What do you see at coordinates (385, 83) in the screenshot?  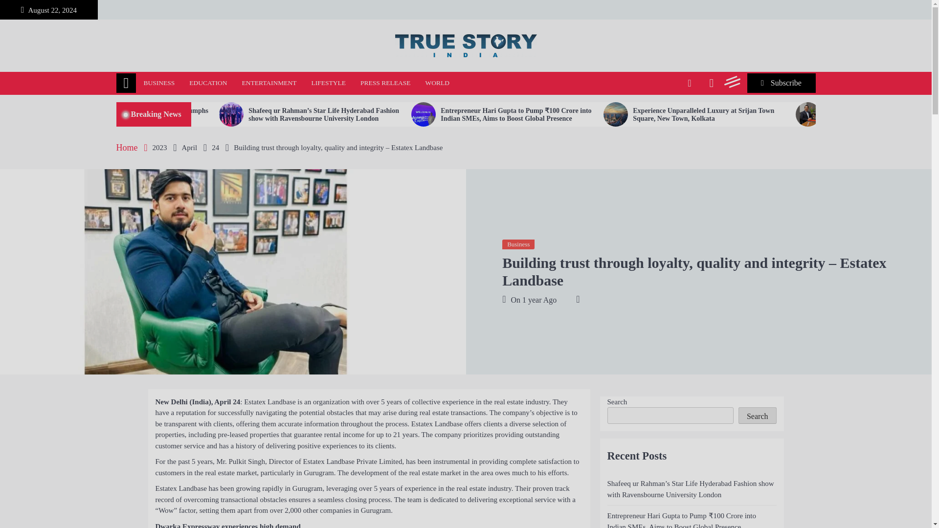 I see `PRESS RELEASE` at bounding box center [385, 83].